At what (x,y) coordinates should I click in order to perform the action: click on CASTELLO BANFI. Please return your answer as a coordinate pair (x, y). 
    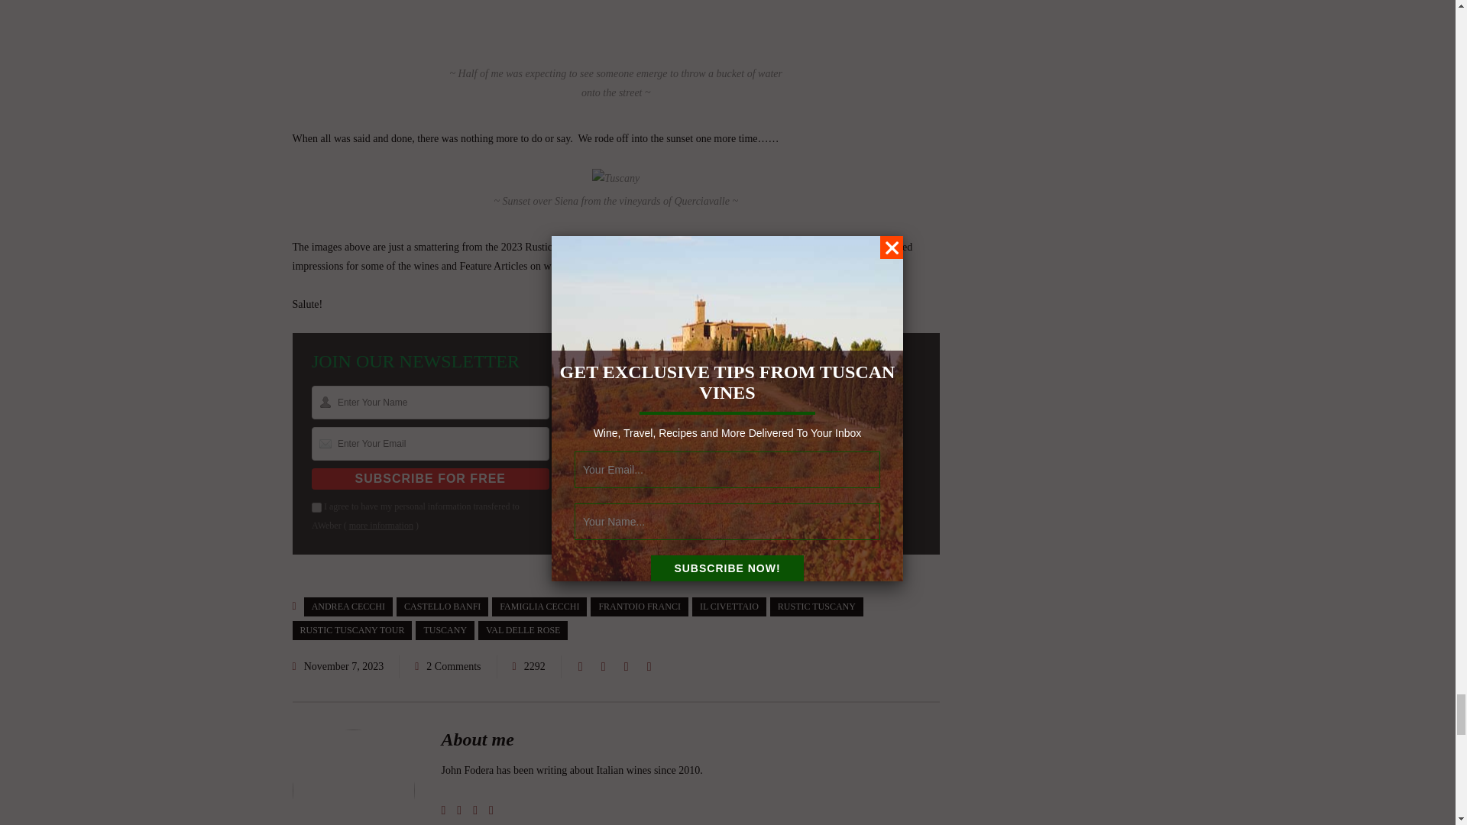
    Looking at the image, I should click on (442, 607).